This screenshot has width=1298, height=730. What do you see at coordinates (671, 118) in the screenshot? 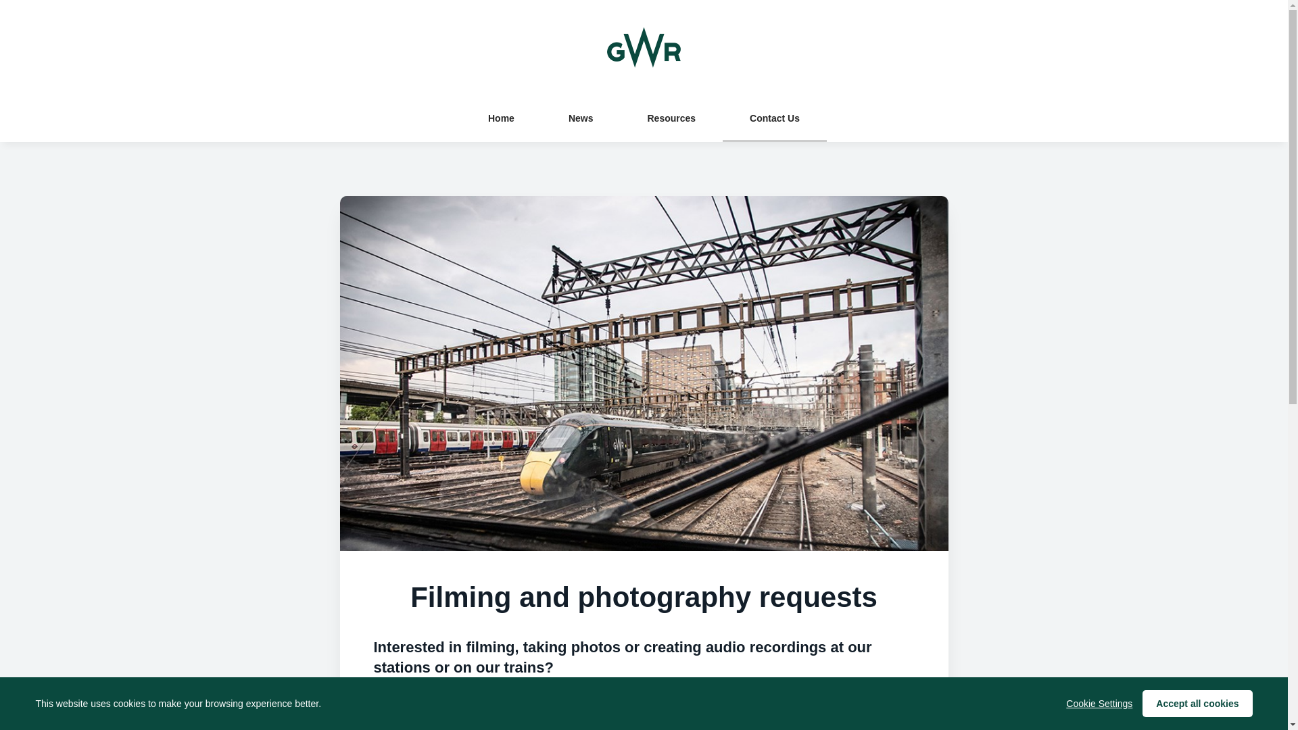
I see `Resources` at bounding box center [671, 118].